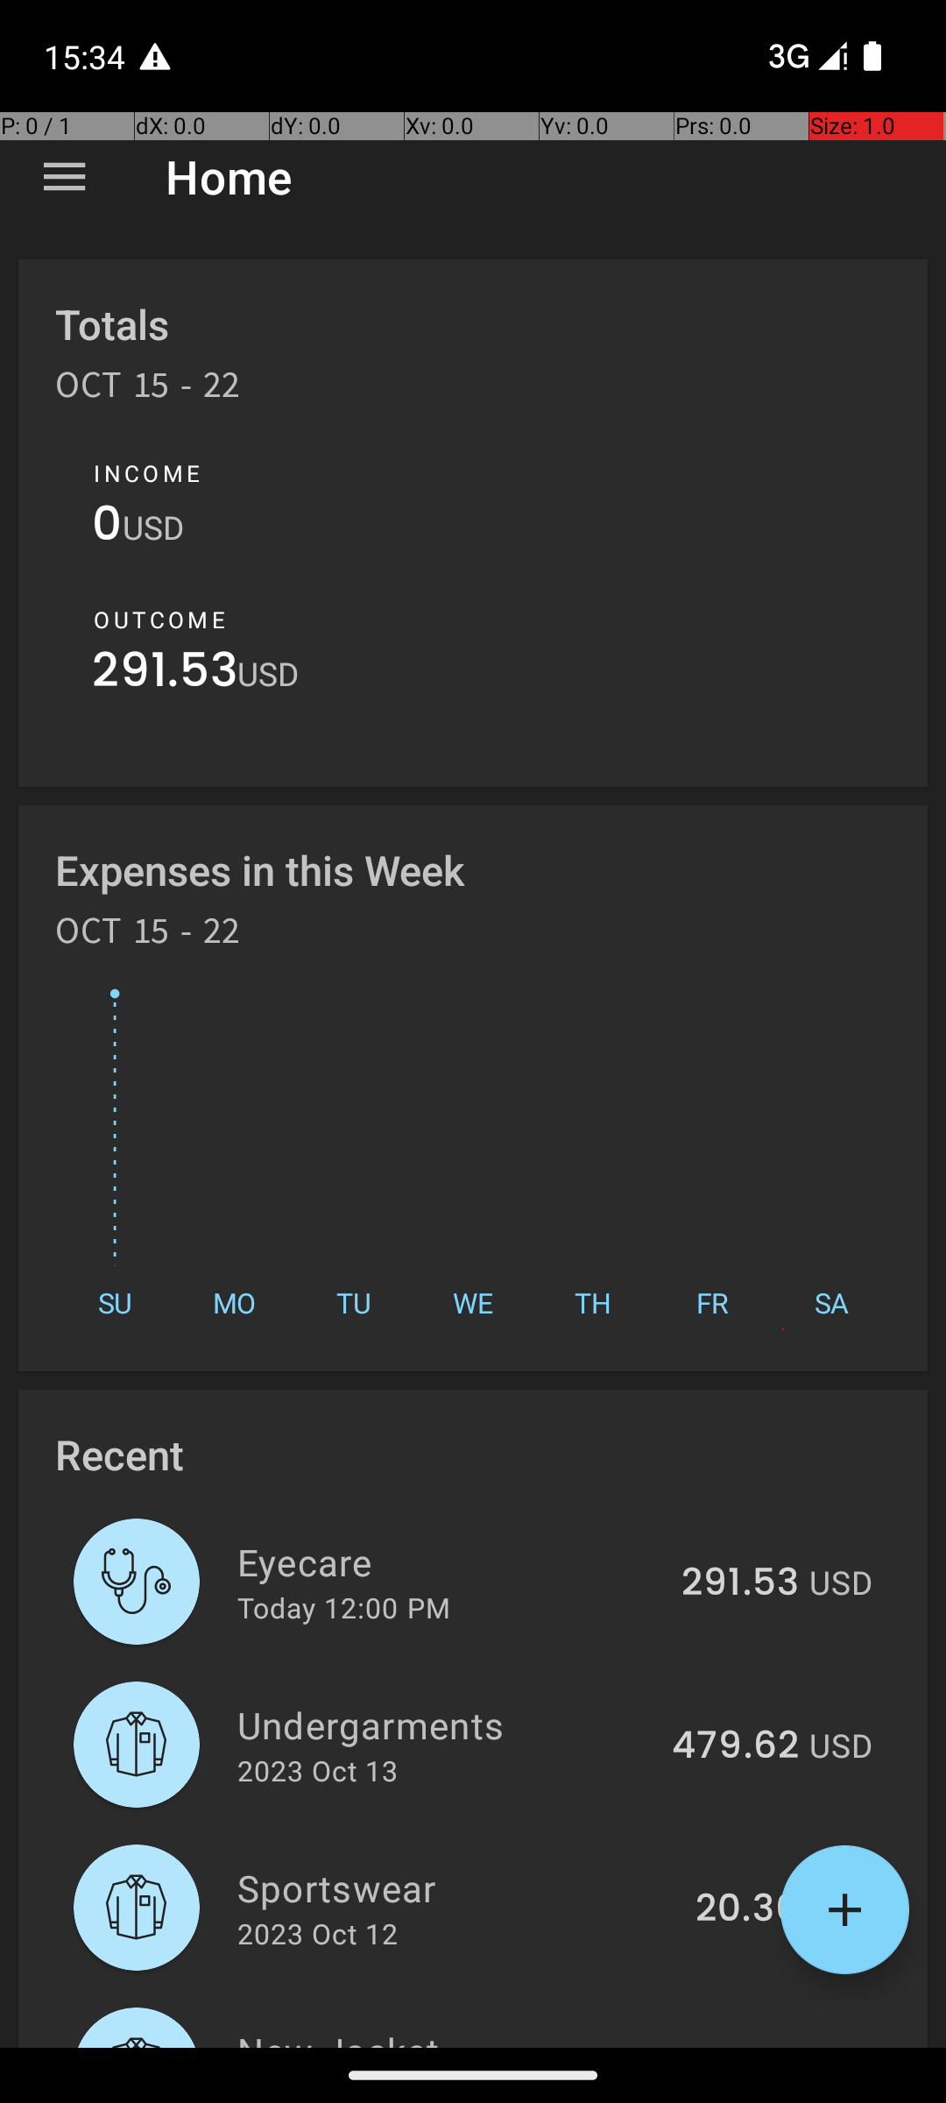 This screenshot has height=2103, width=946. I want to click on Recent, so click(119, 1455).